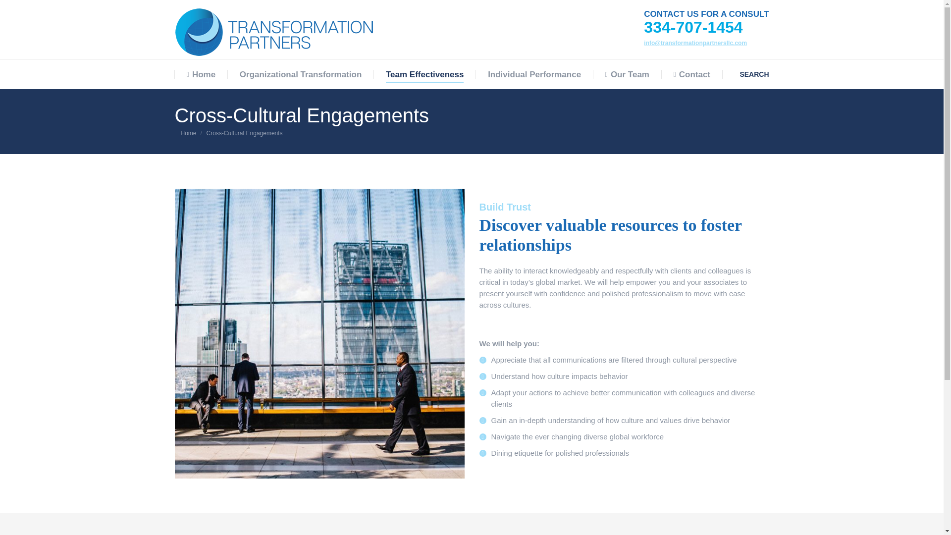 This screenshot has width=951, height=535. Describe the element at coordinates (425, 74) in the screenshot. I see `Team Effectiveness` at that location.